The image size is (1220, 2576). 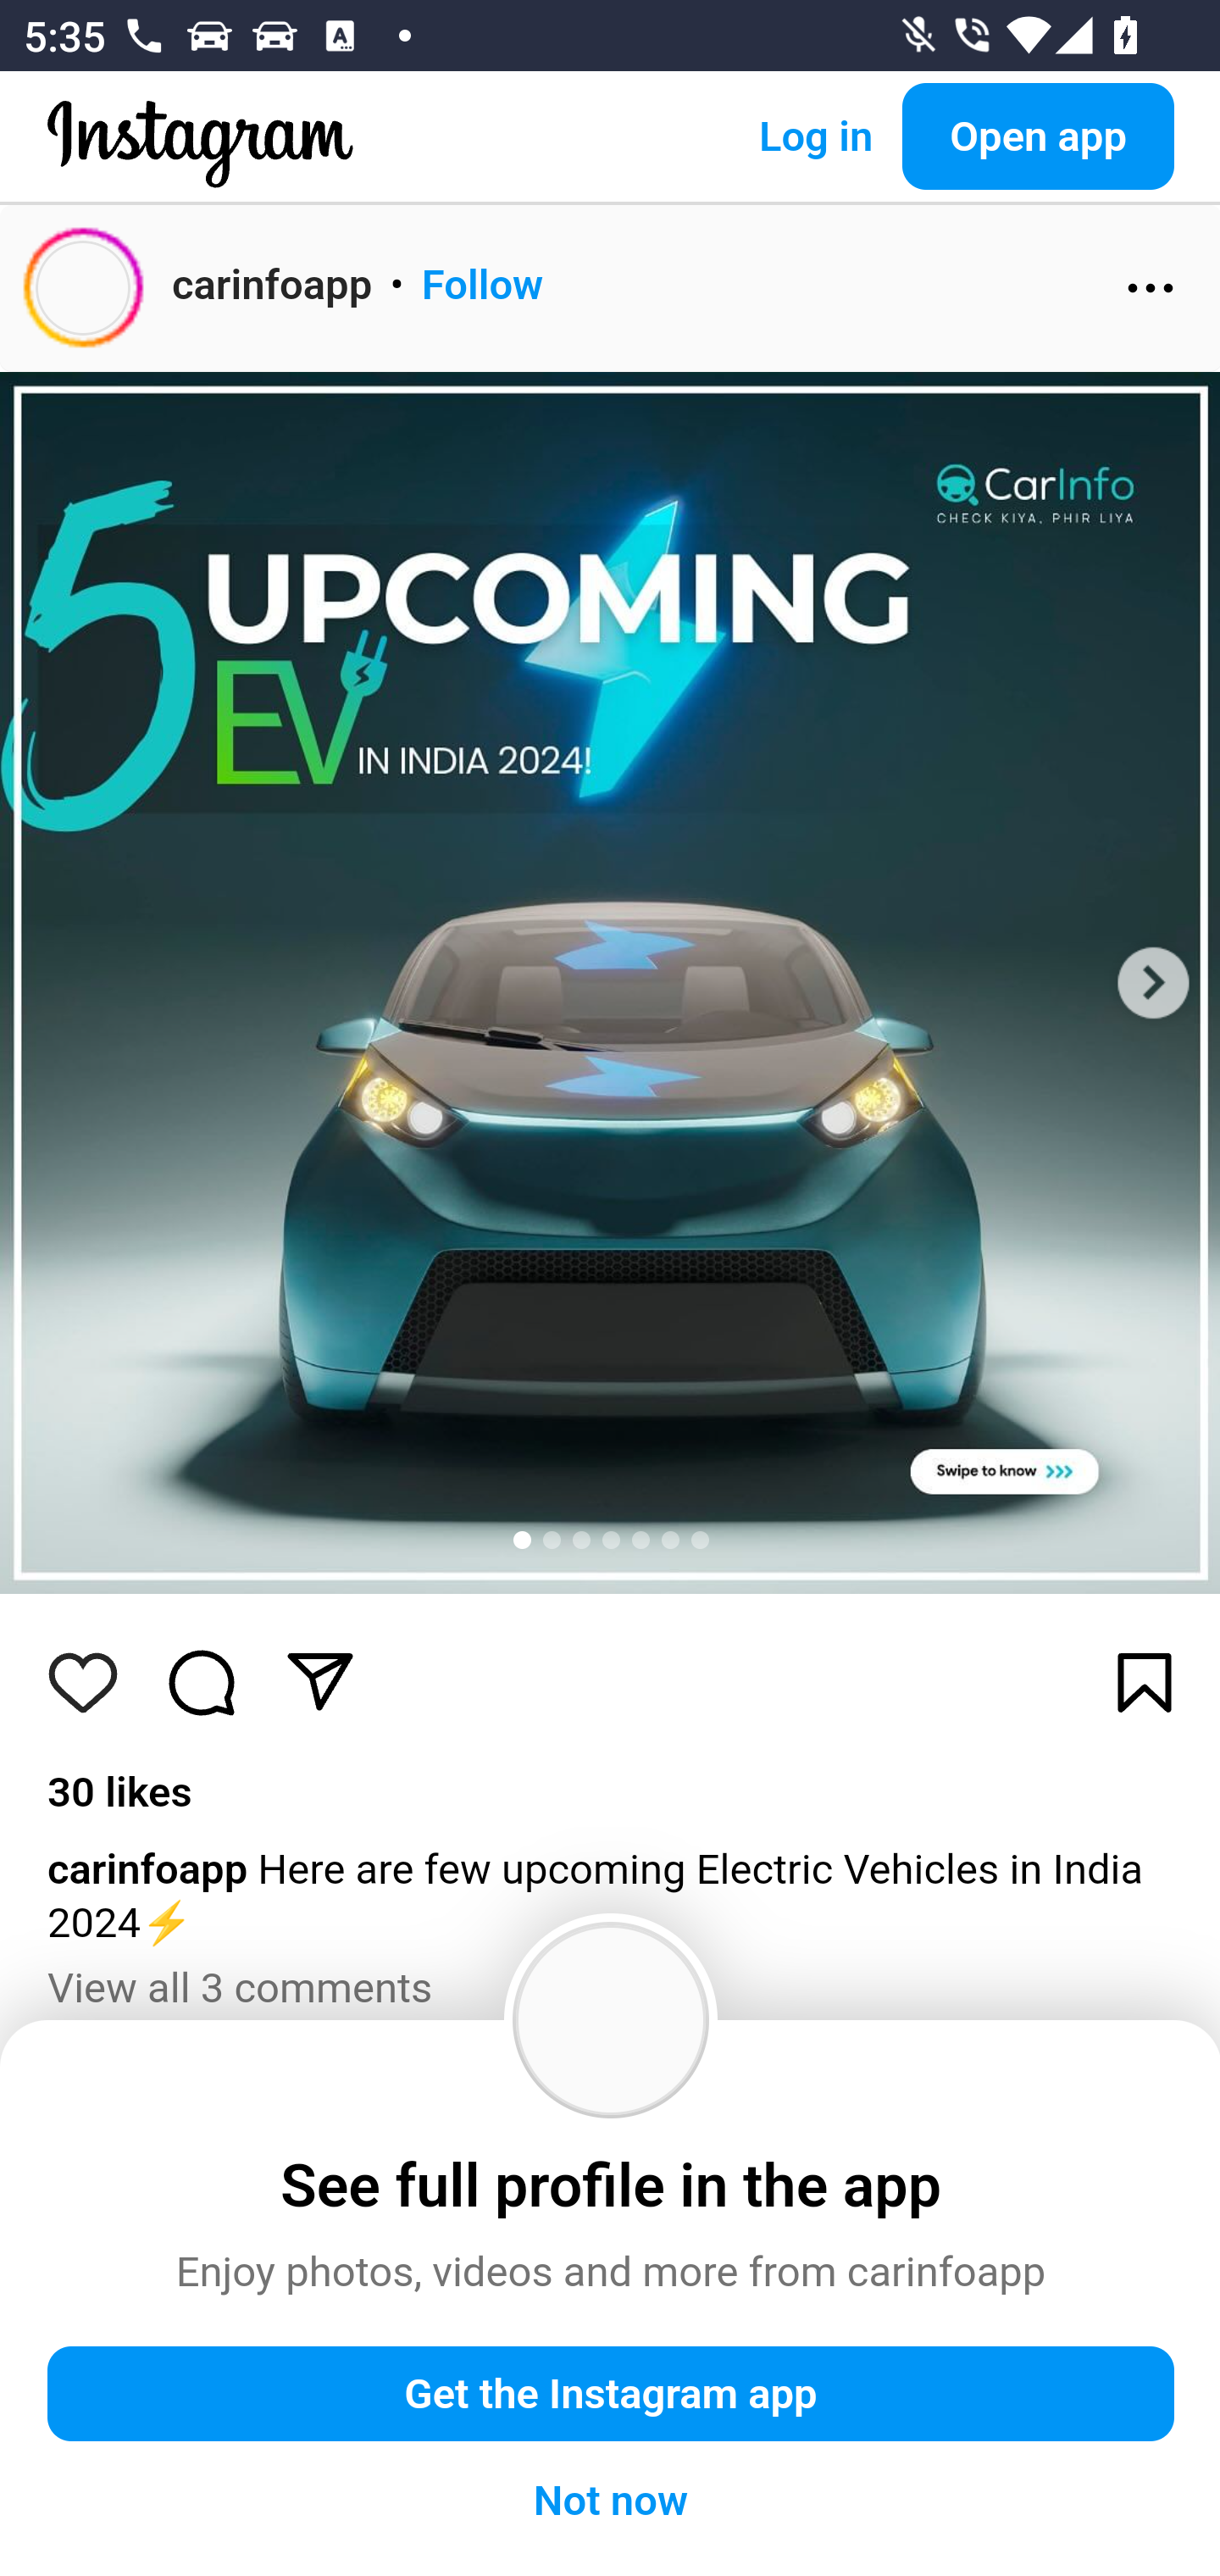 I want to click on carinfoapp, so click(x=147, y=1869).